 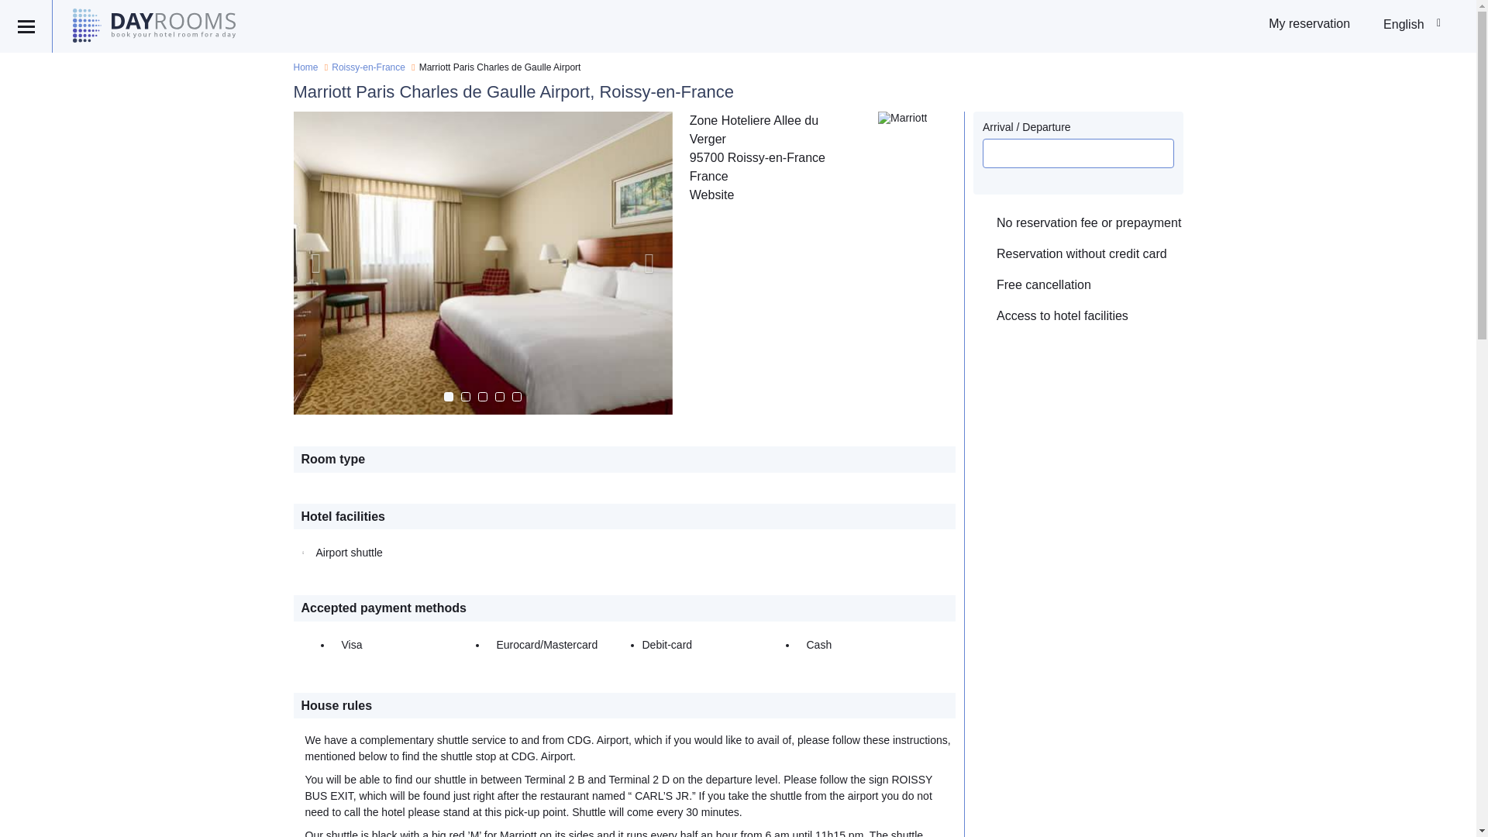 What do you see at coordinates (1414, 25) in the screenshot?
I see `English` at bounding box center [1414, 25].